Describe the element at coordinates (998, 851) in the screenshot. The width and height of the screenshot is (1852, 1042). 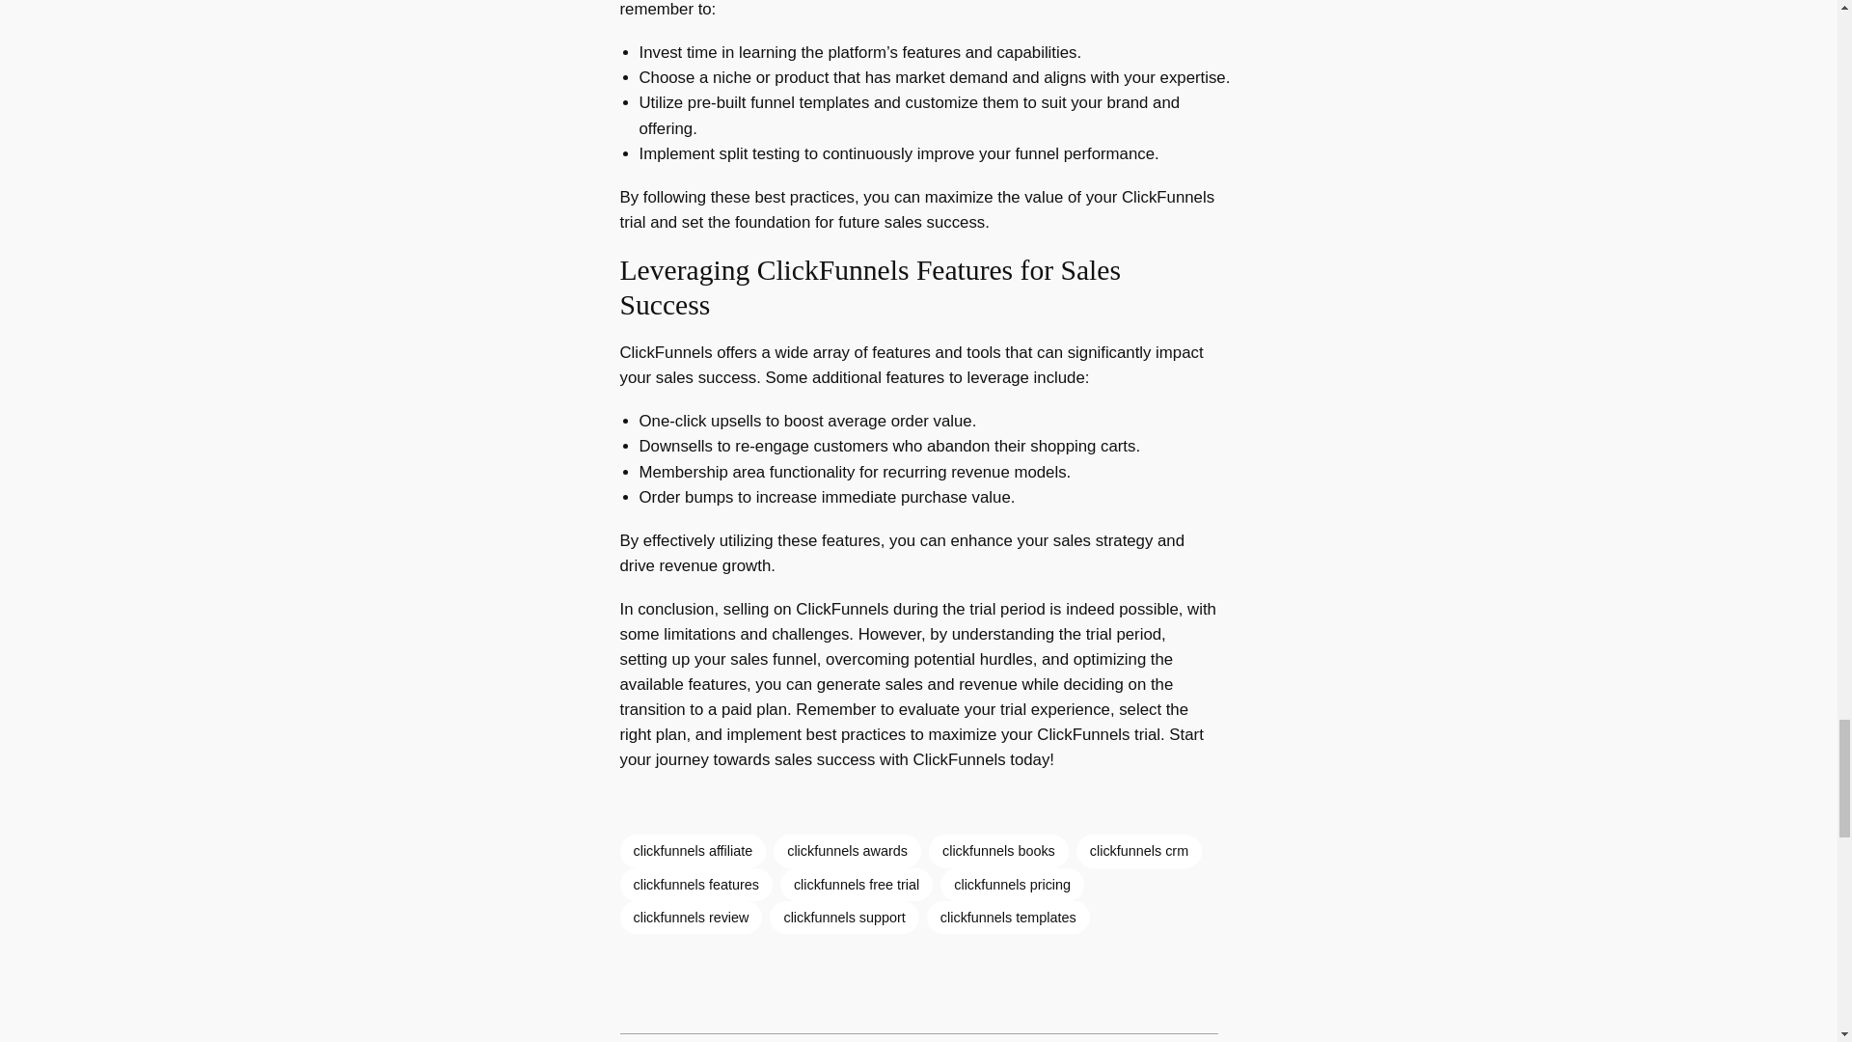
I see `clickfunnels books` at that location.